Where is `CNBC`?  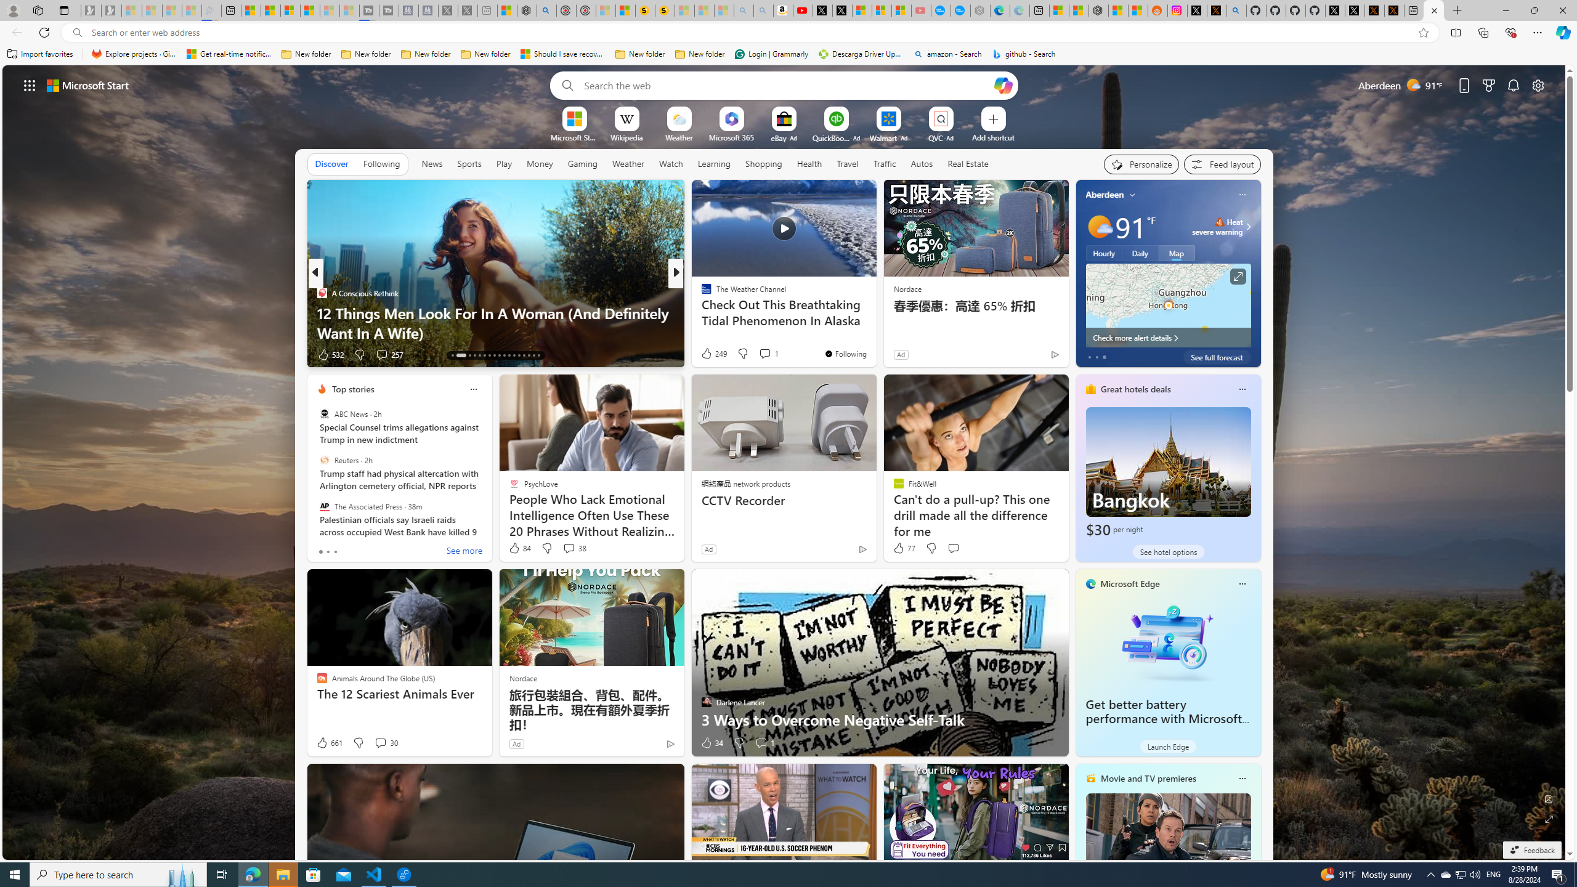 CNBC is located at coordinates (700, 293).